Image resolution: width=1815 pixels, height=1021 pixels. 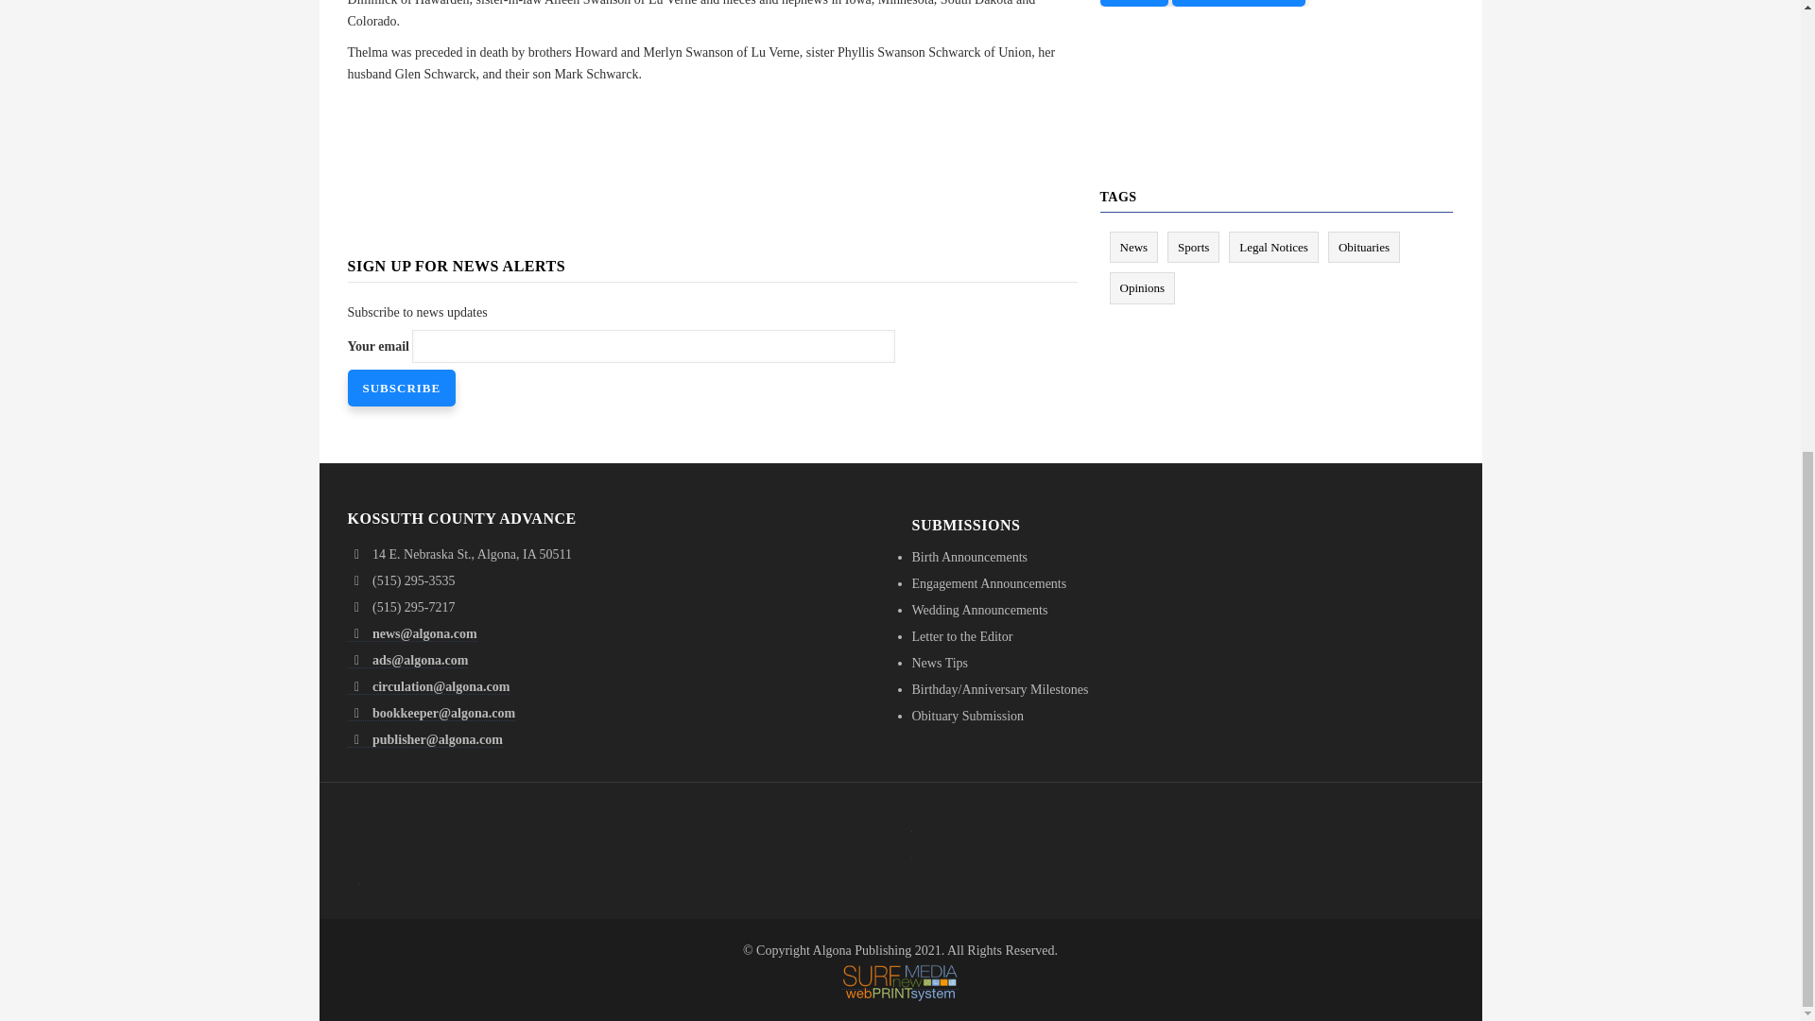 What do you see at coordinates (403, 388) in the screenshot?
I see `Subscribe` at bounding box center [403, 388].